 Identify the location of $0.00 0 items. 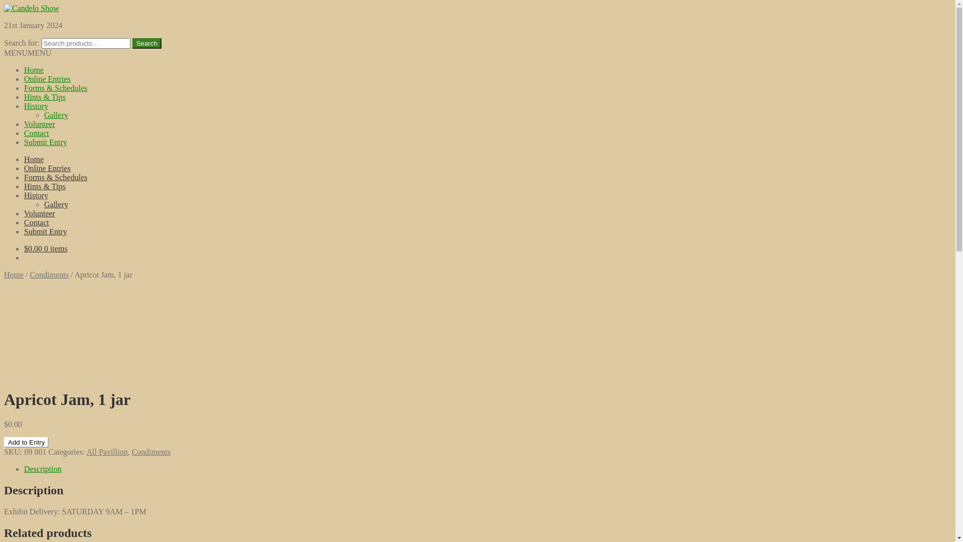
(46, 249).